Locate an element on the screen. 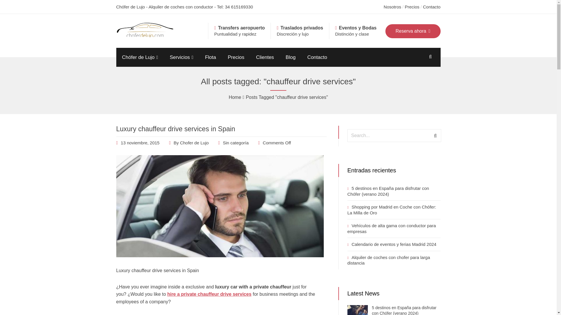  Home is located at coordinates (235, 97).